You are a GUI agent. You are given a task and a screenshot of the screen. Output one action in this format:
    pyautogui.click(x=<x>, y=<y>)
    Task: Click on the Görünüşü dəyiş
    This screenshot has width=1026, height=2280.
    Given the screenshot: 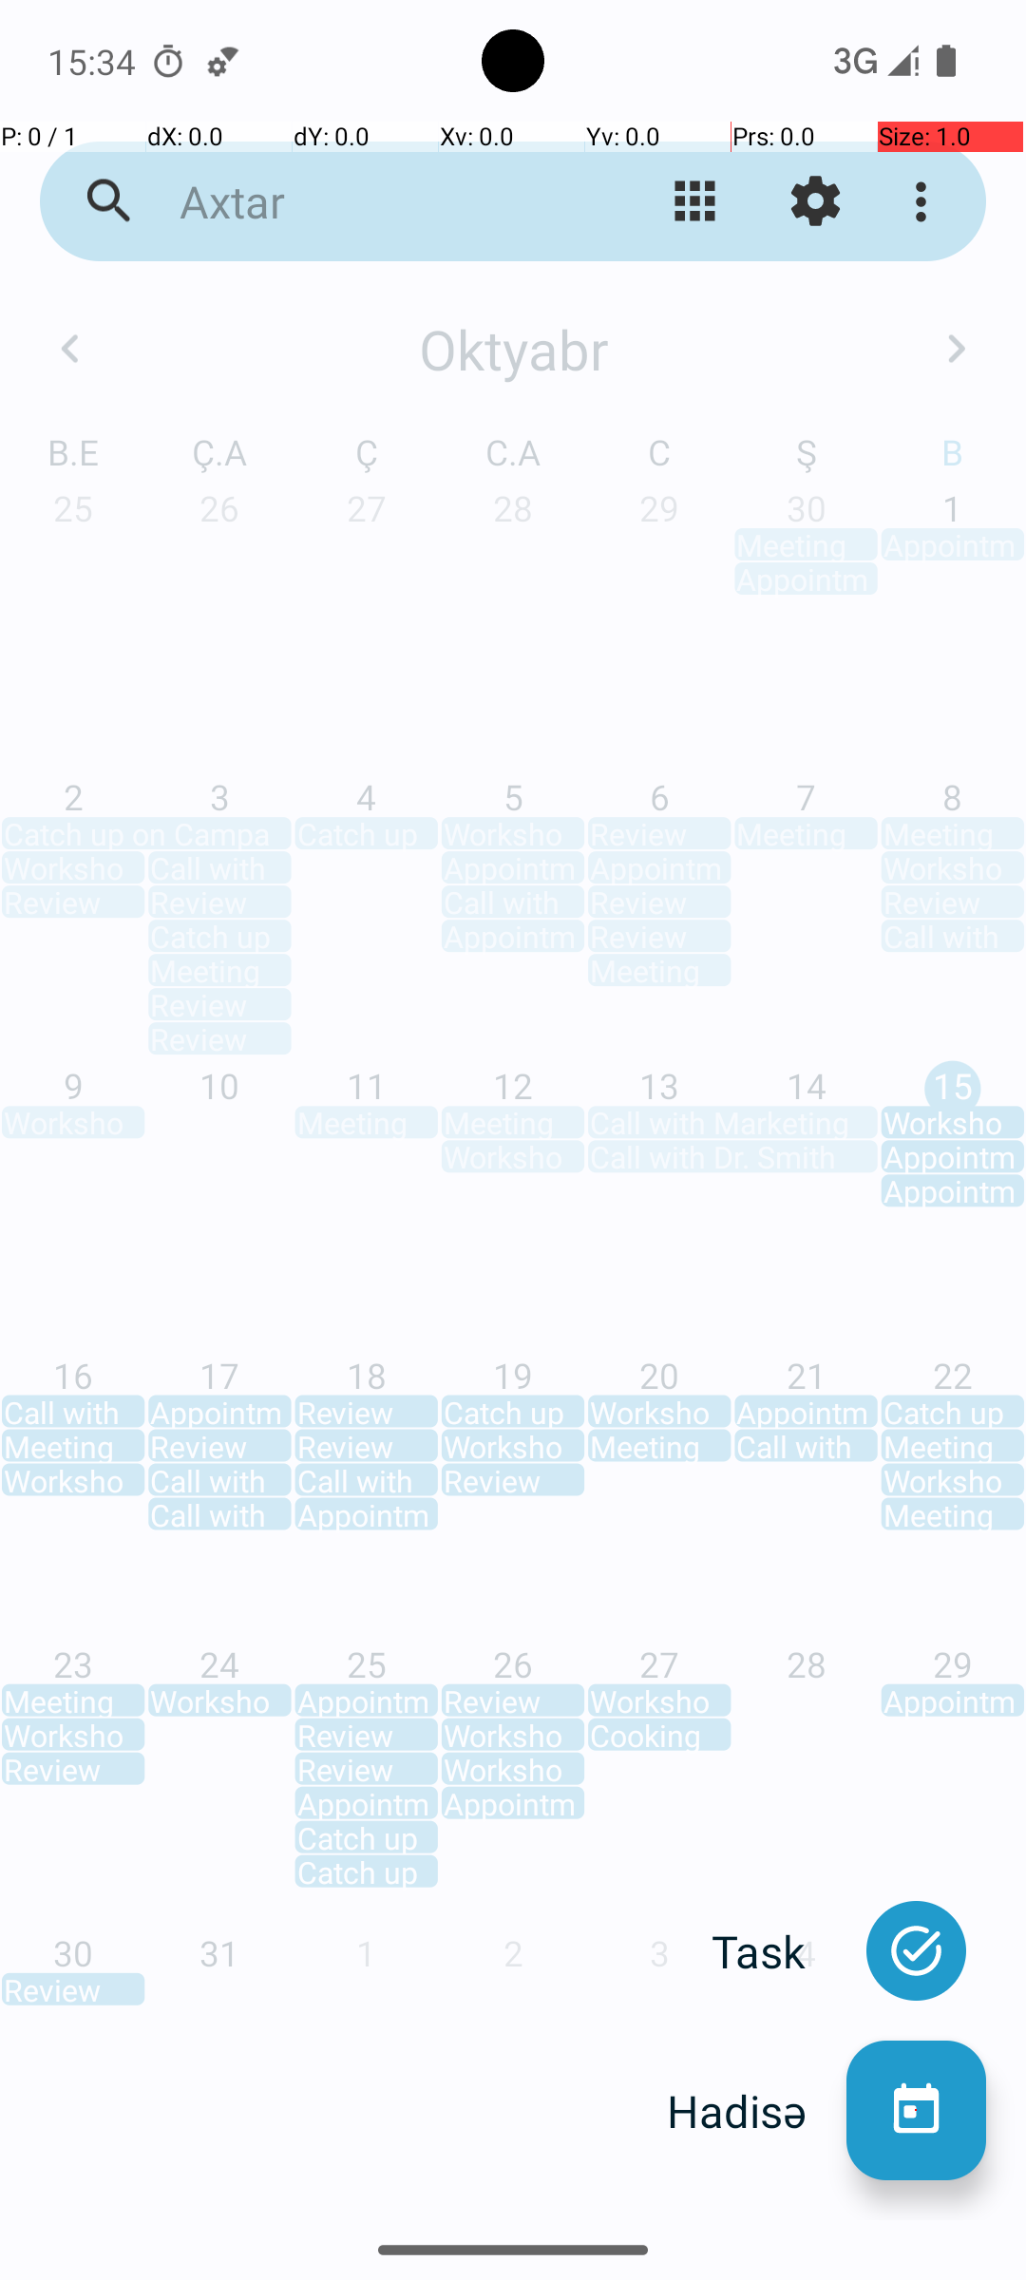 What is the action you would take?
    pyautogui.click(x=695, y=201)
    